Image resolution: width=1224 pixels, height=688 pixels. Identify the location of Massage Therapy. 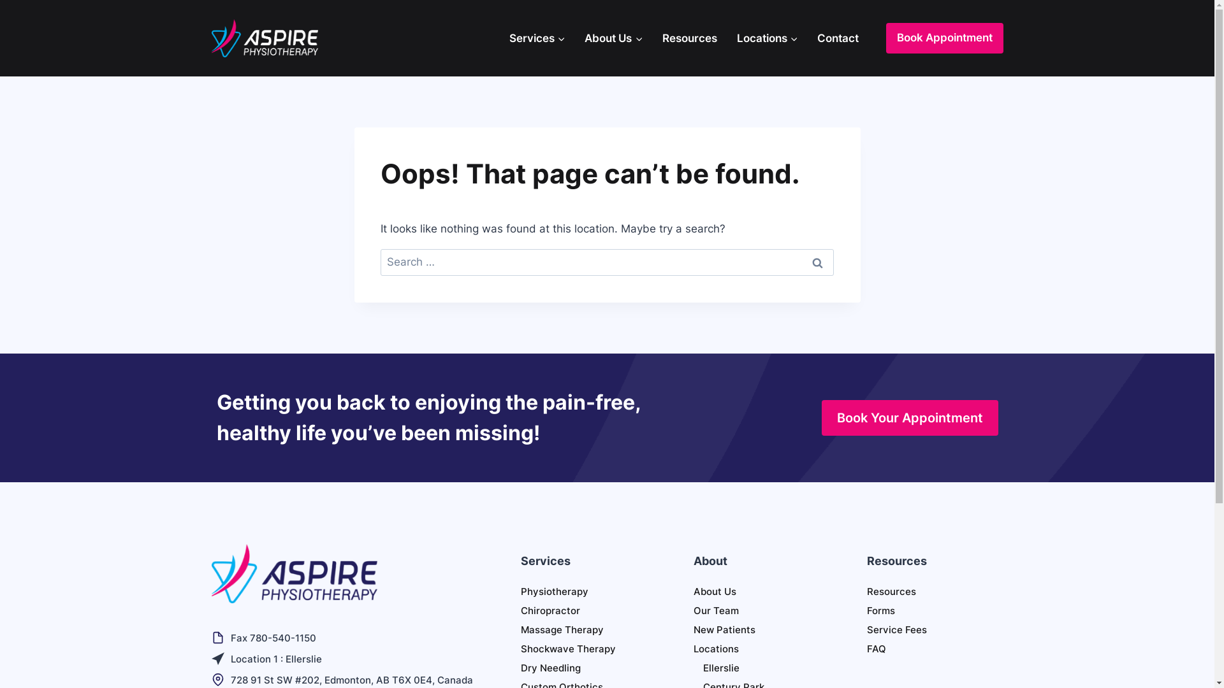
(589, 630).